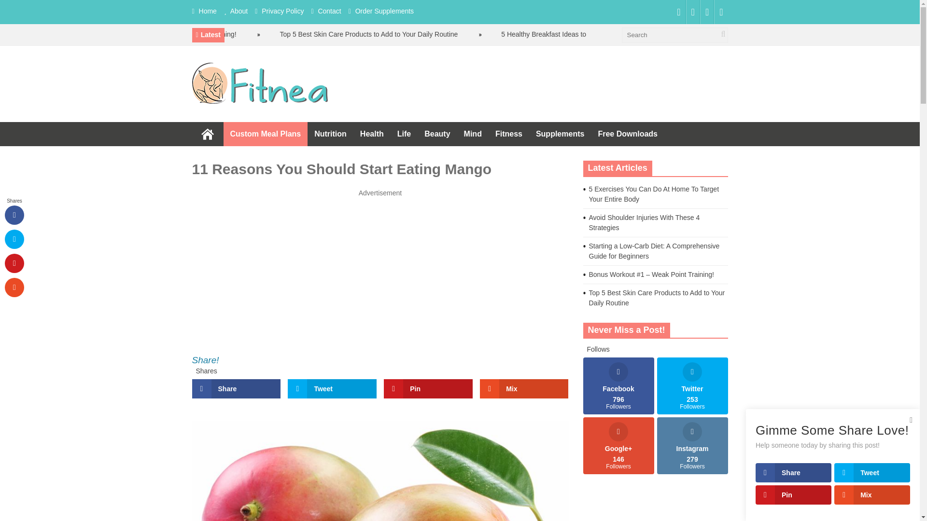  What do you see at coordinates (266, 134) in the screenshot?
I see `Custom Meal Plans` at bounding box center [266, 134].